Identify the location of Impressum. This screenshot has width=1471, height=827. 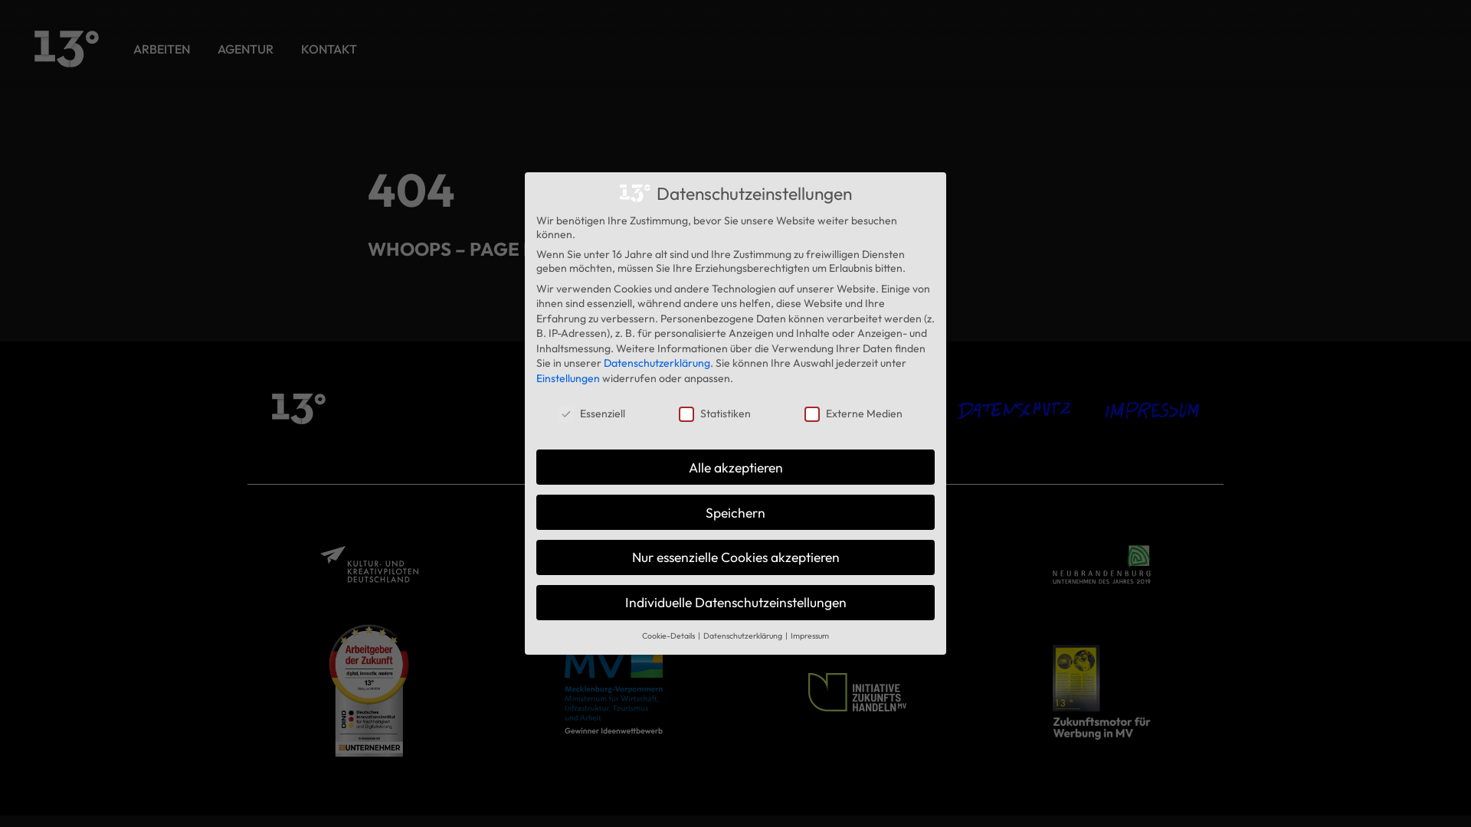
(810, 636).